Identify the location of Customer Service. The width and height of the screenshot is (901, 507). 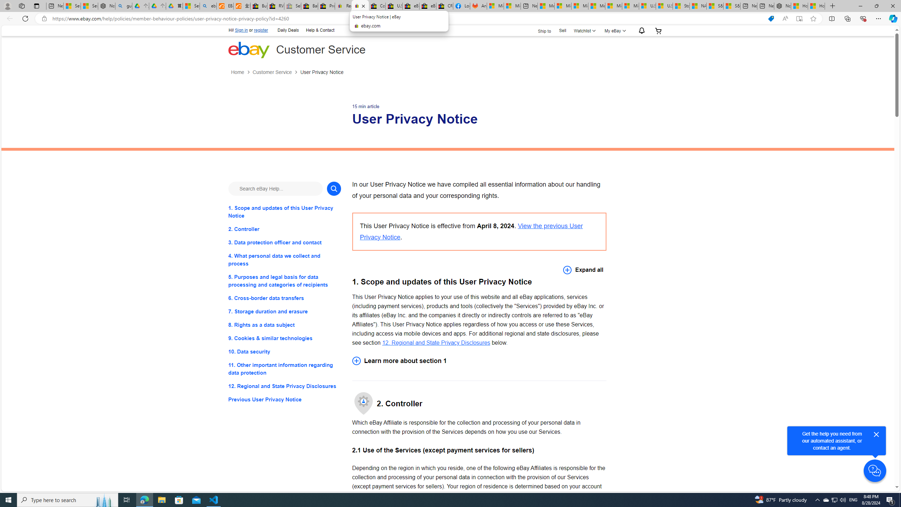
(277, 73).